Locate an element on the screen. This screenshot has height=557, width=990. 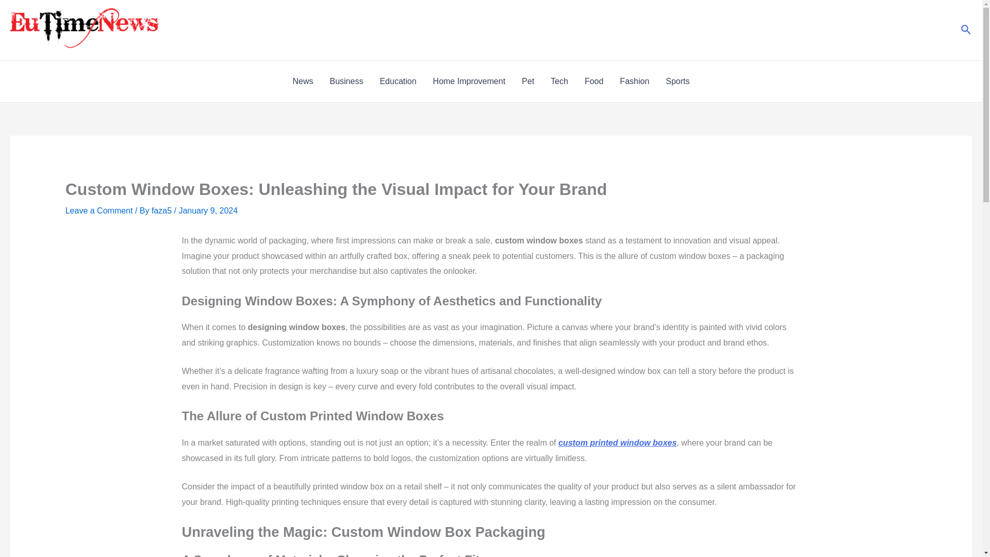
Fashion is located at coordinates (634, 81).